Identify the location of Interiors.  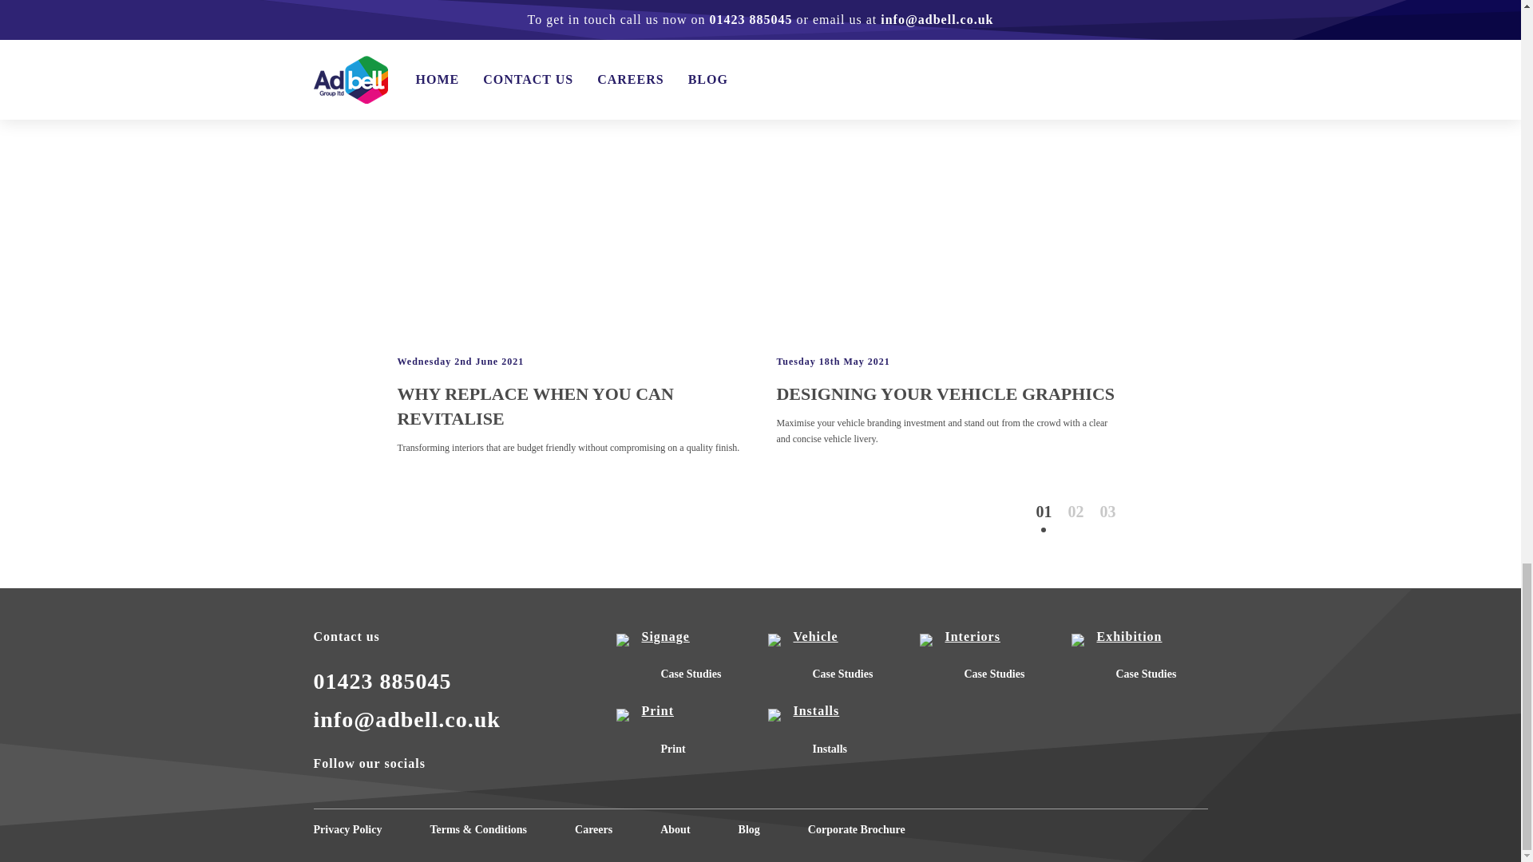
(988, 640).